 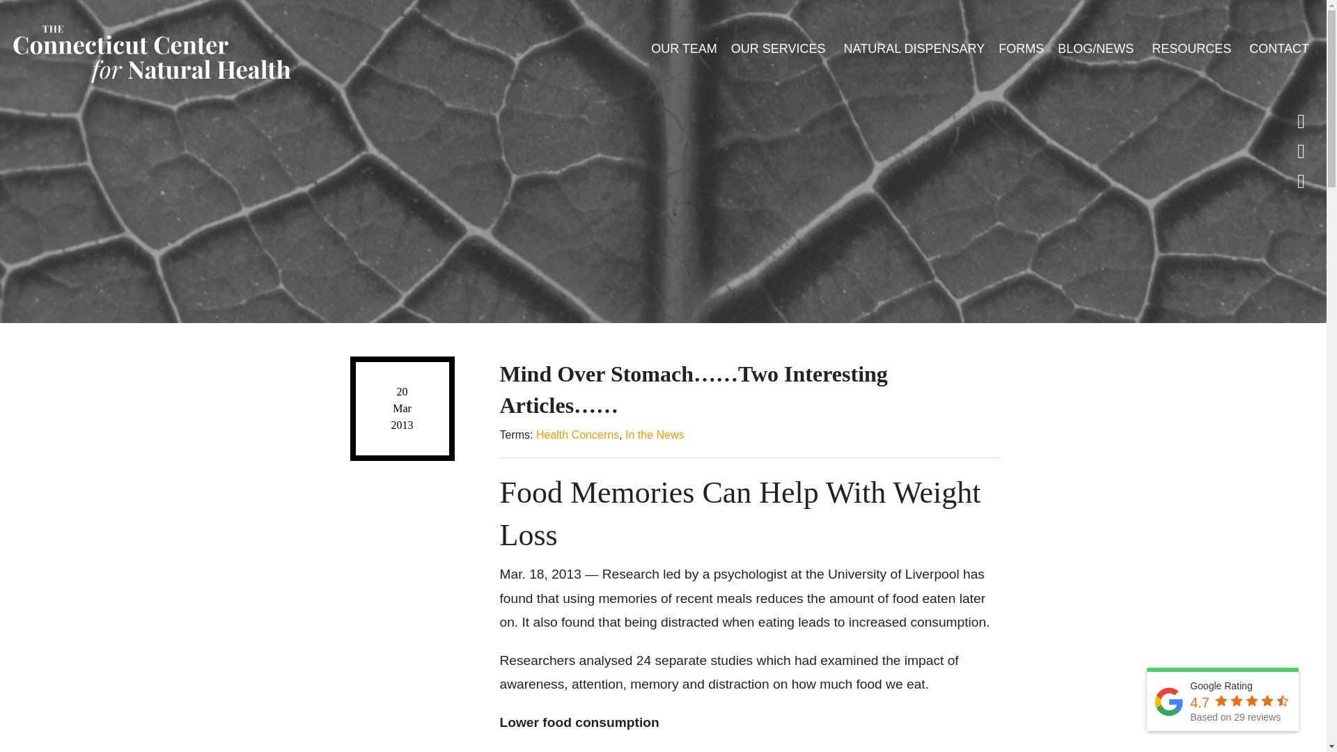 What do you see at coordinates (655, 434) in the screenshot?
I see `In the News` at bounding box center [655, 434].